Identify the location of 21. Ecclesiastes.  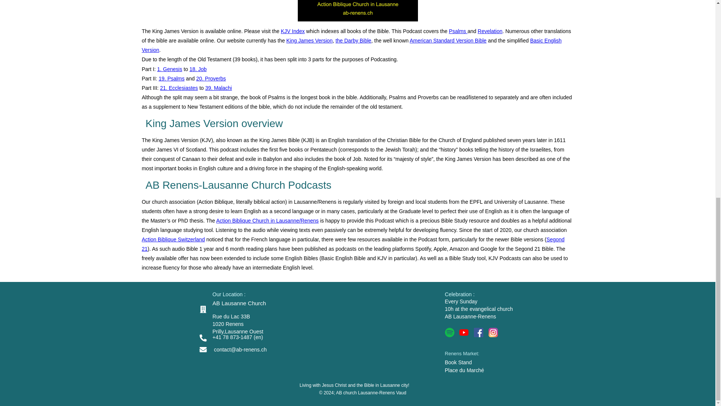
(179, 88).